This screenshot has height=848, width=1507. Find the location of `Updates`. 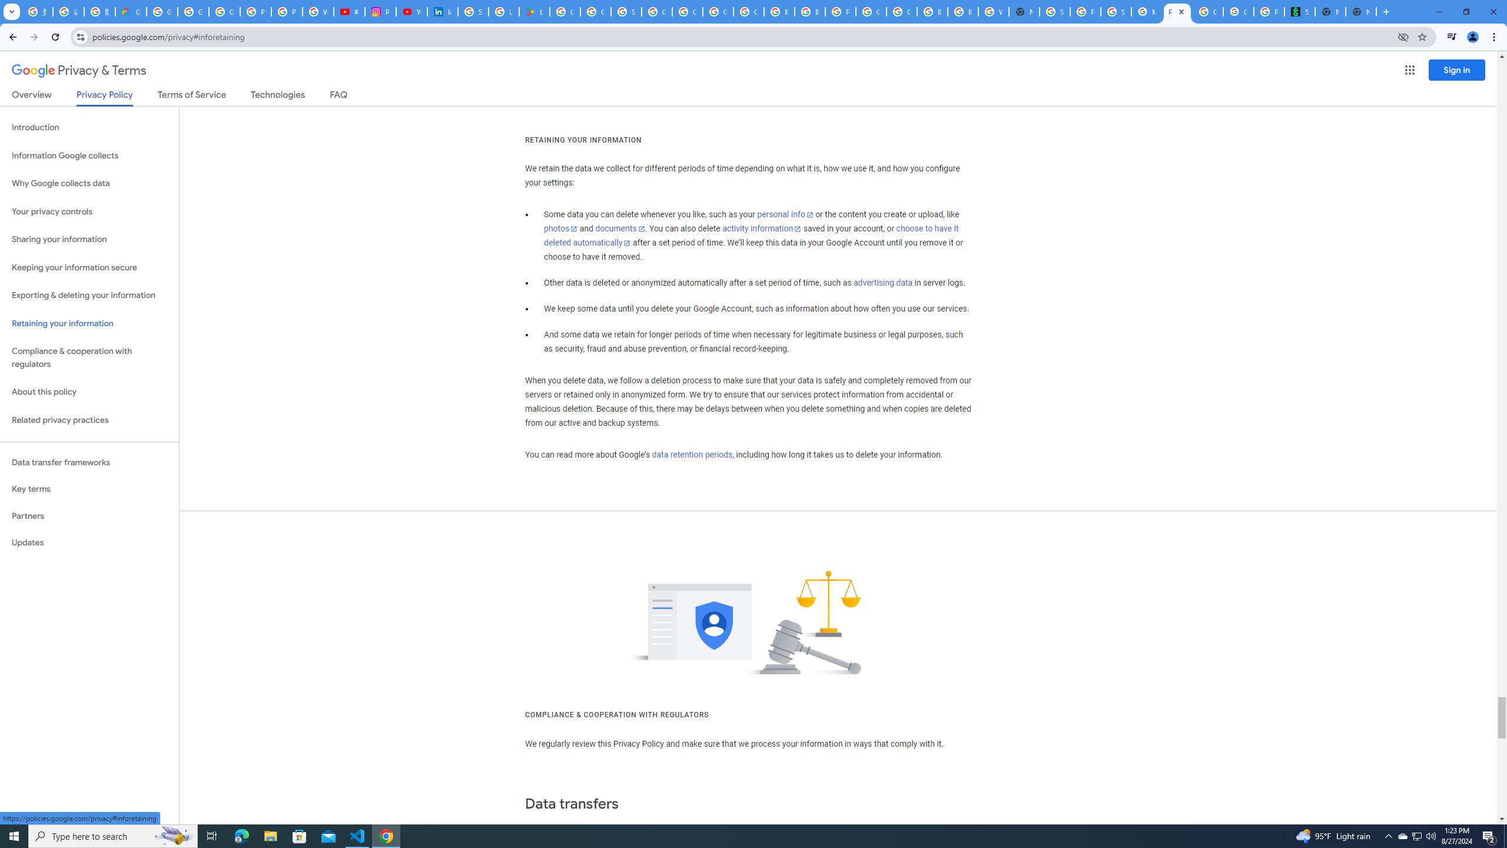

Updates is located at coordinates (89, 542).